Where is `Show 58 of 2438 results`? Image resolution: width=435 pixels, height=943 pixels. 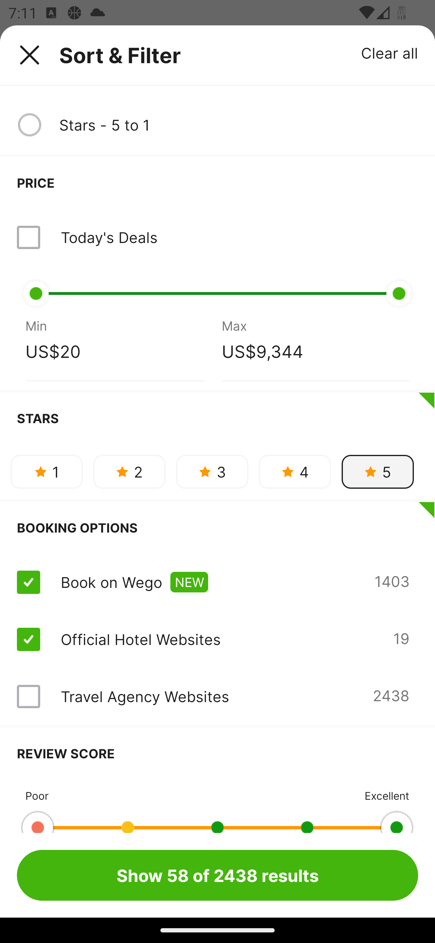 Show 58 of 2438 results is located at coordinates (217, 875).